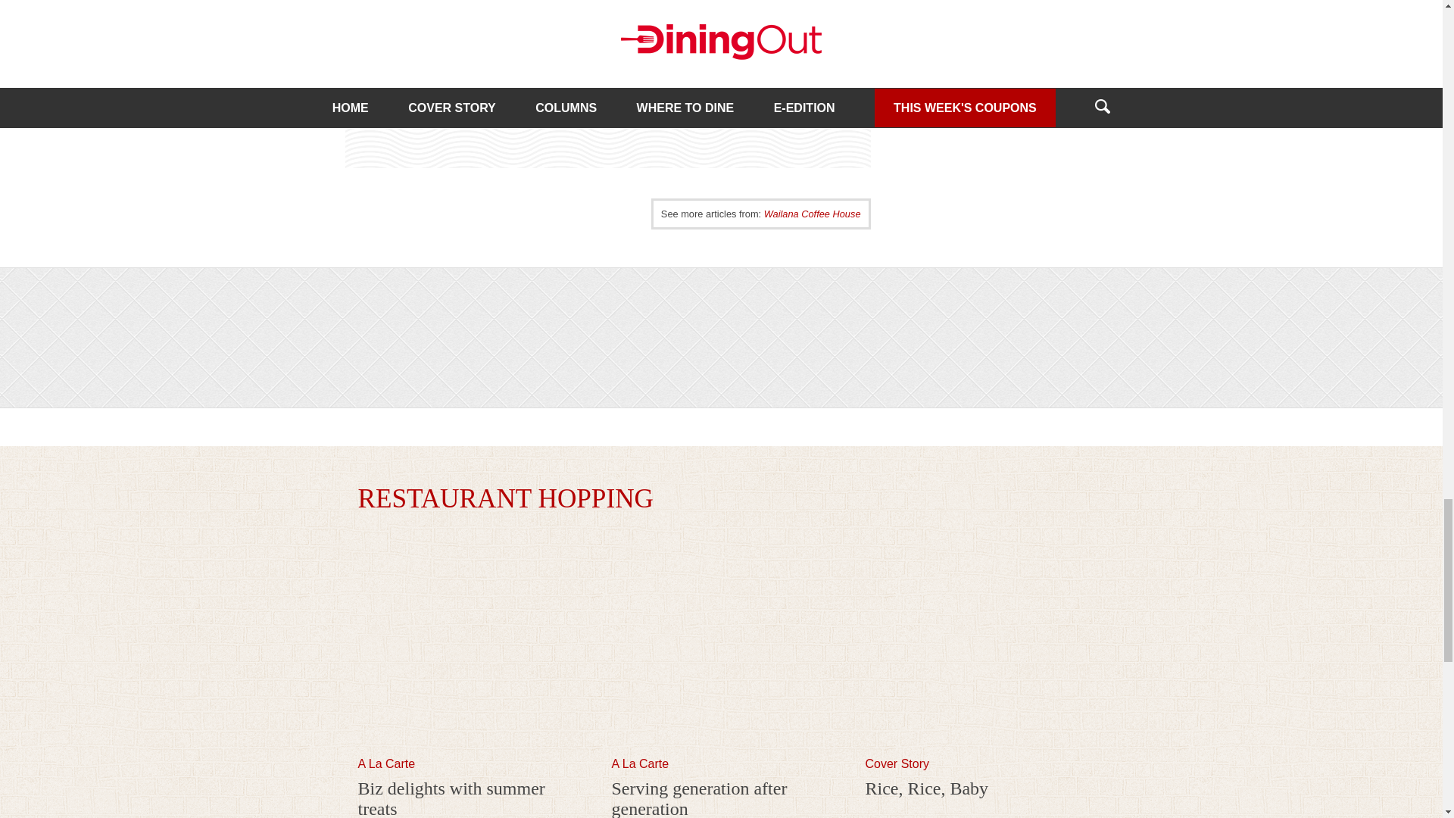 The width and height of the screenshot is (1454, 818). Describe the element at coordinates (722, 750) in the screenshot. I see `Serving generation after generation` at that location.